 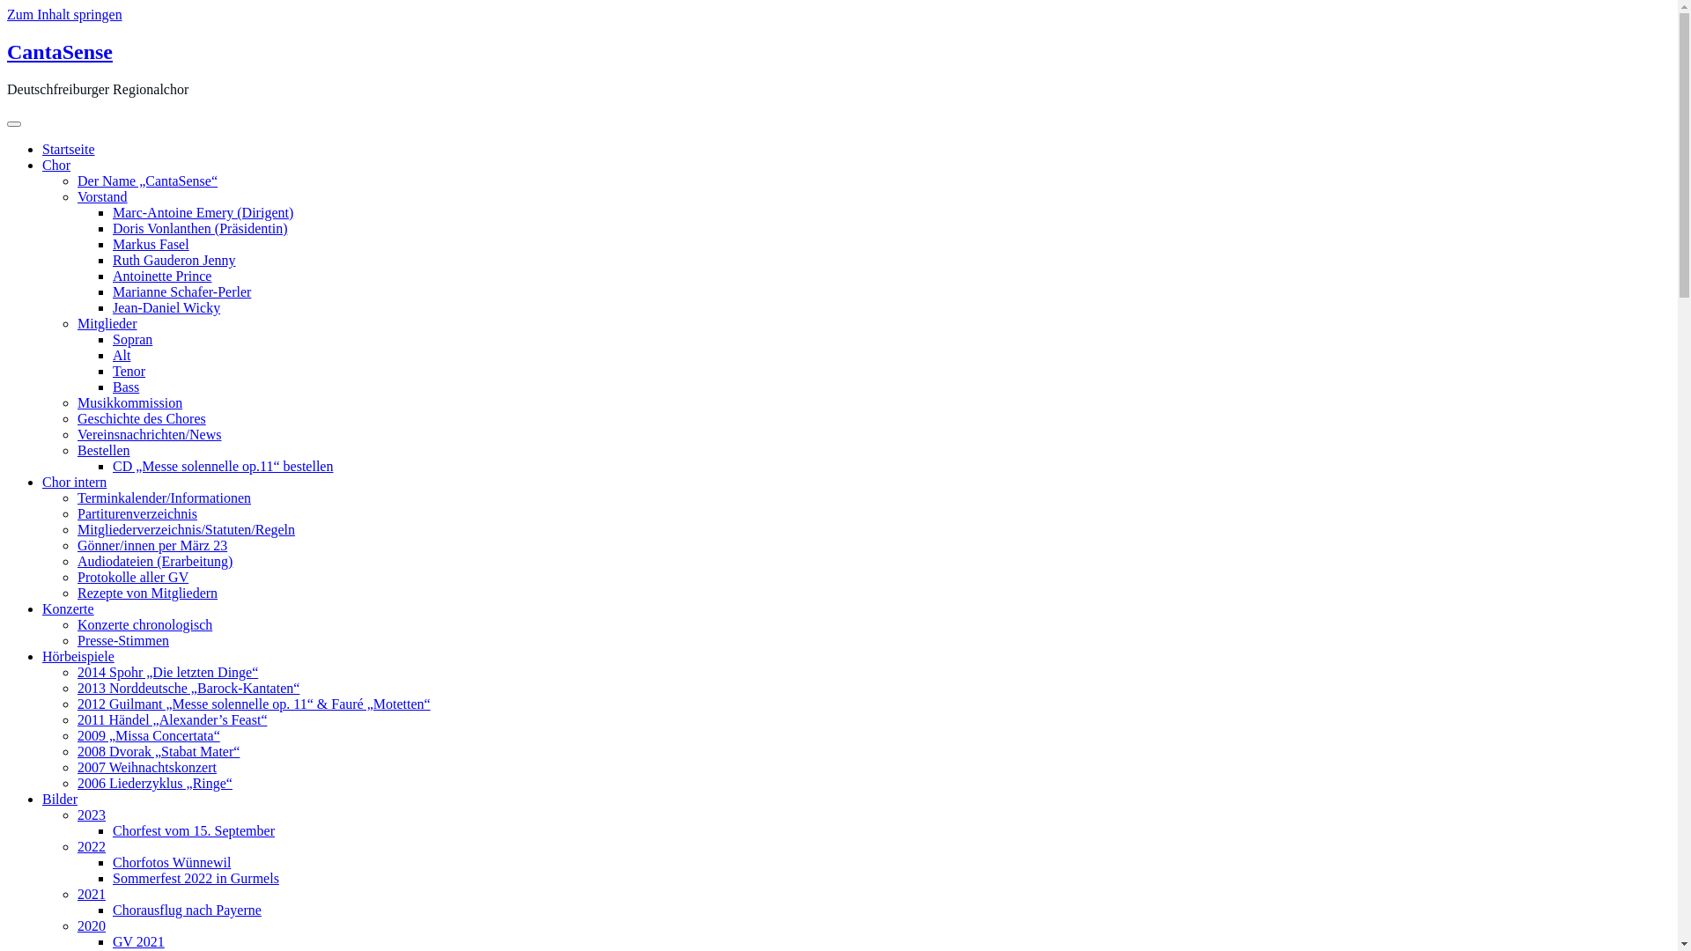 I want to click on Mitglieder, so click(x=107, y=324).